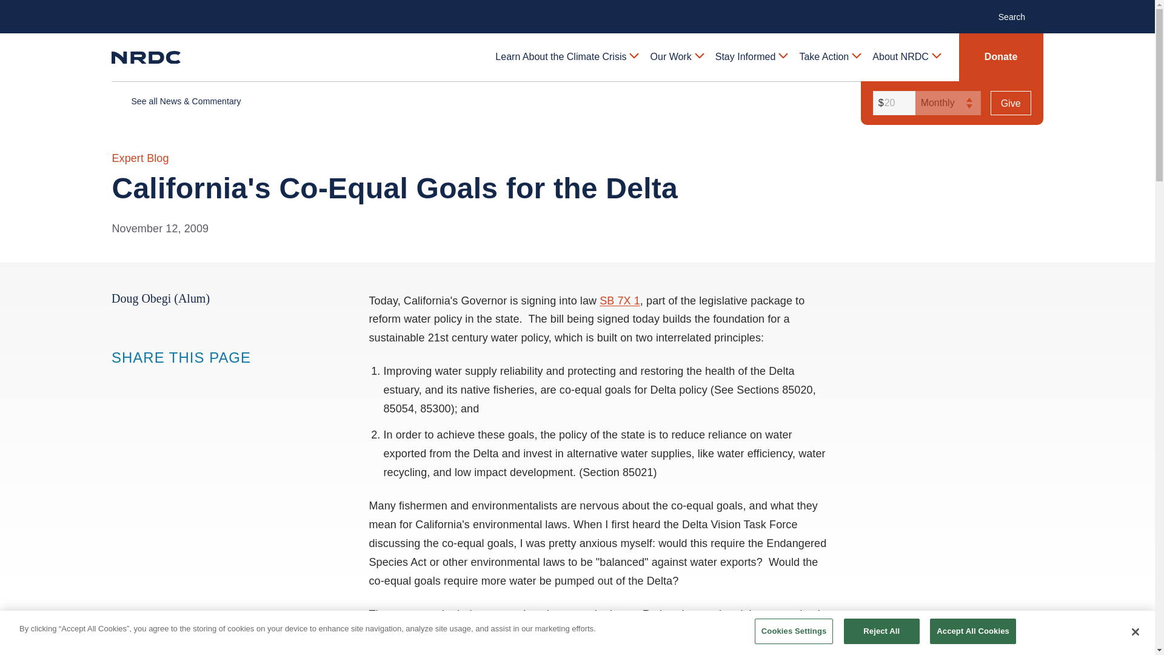 The height and width of the screenshot is (655, 1164). I want to click on Share this page block, so click(120, 380).